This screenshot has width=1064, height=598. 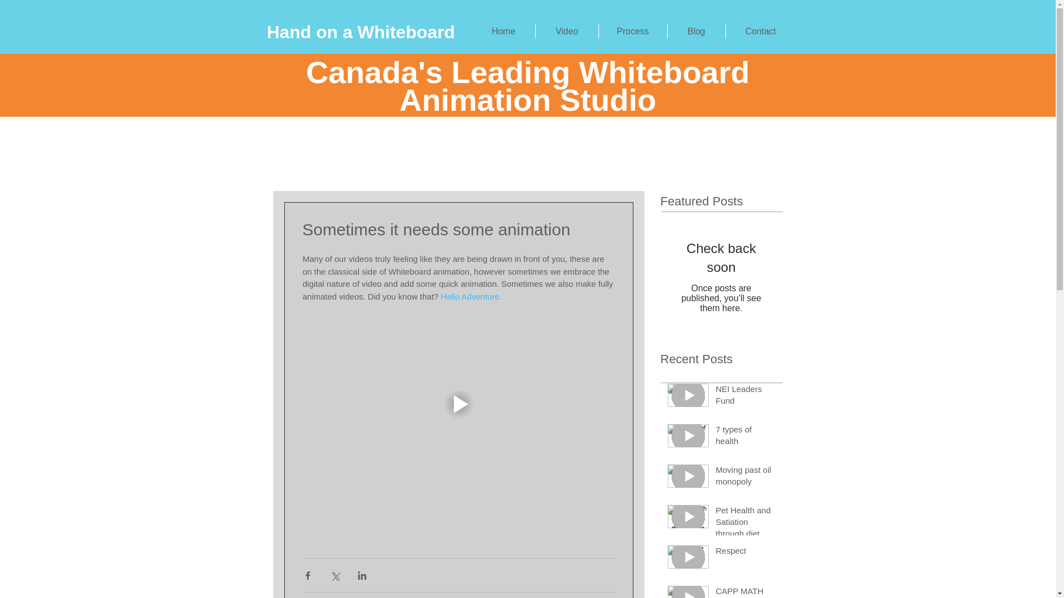 I want to click on Blog, so click(x=696, y=31).